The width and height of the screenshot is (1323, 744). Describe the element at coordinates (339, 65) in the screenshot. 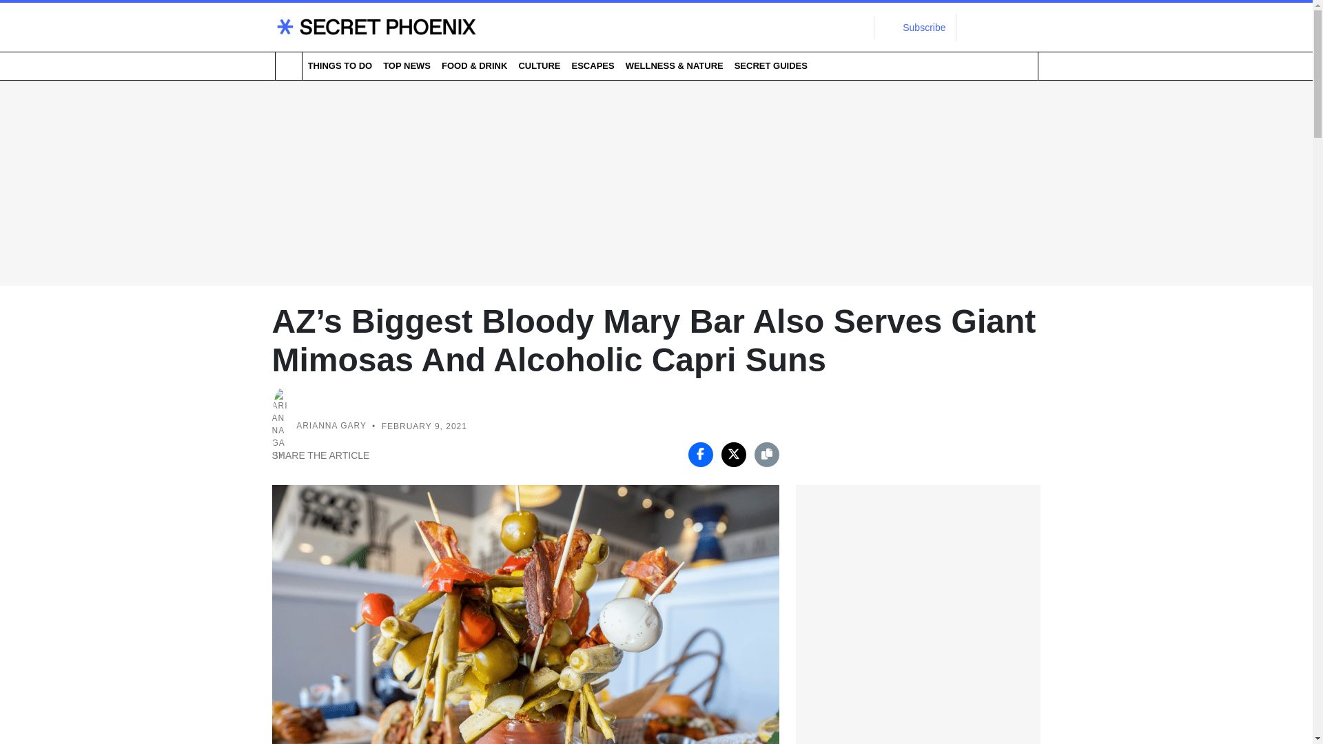

I see `THINGS TO DO` at that location.